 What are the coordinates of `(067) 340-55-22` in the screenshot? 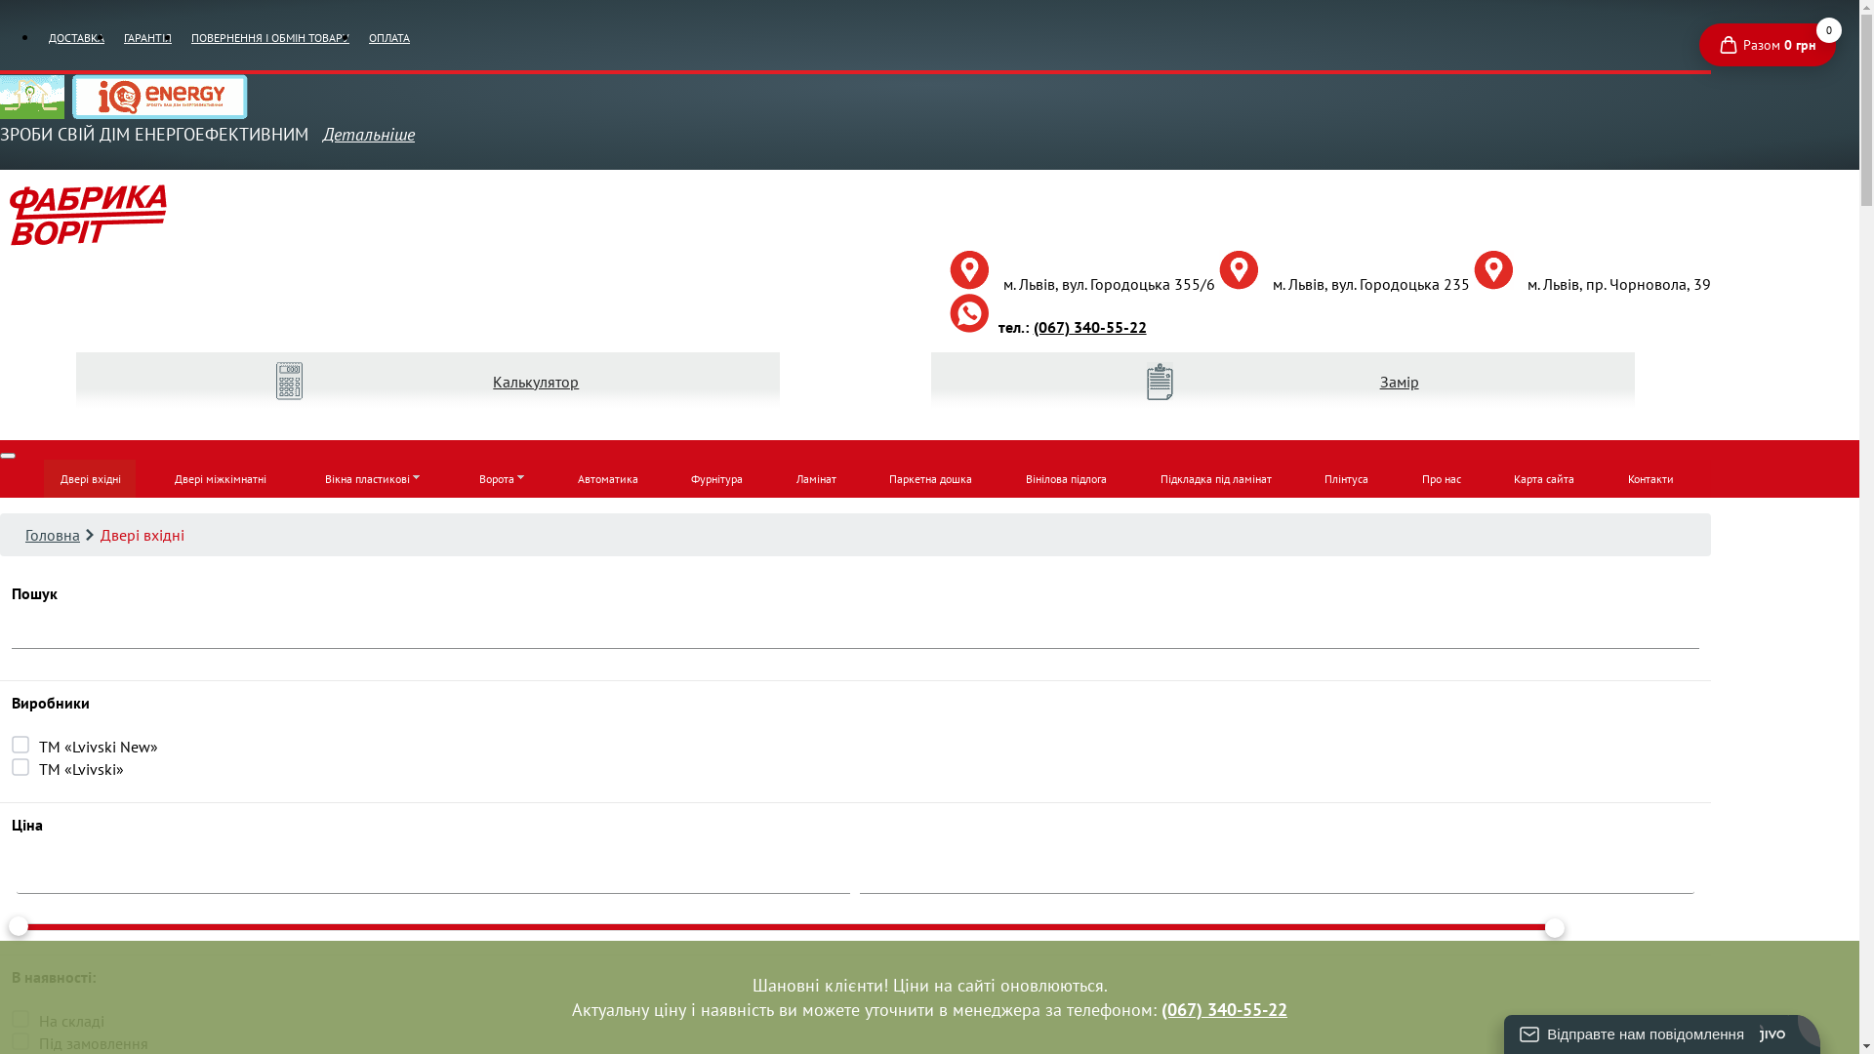 It's located at (1087, 327).